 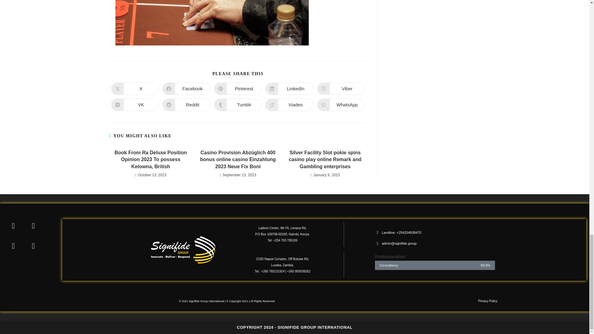 What do you see at coordinates (186, 88) in the screenshot?
I see `Facebook` at bounding box center [186, 88].